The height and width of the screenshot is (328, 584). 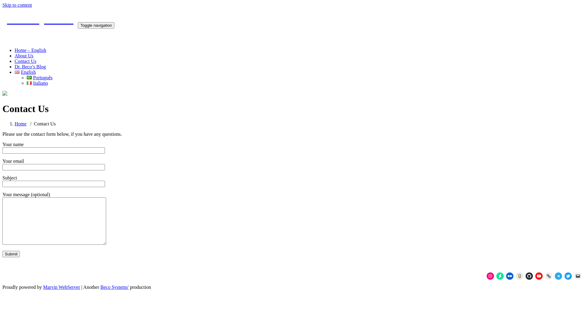 I want to click on Telegram, so click(x=558, y=276).